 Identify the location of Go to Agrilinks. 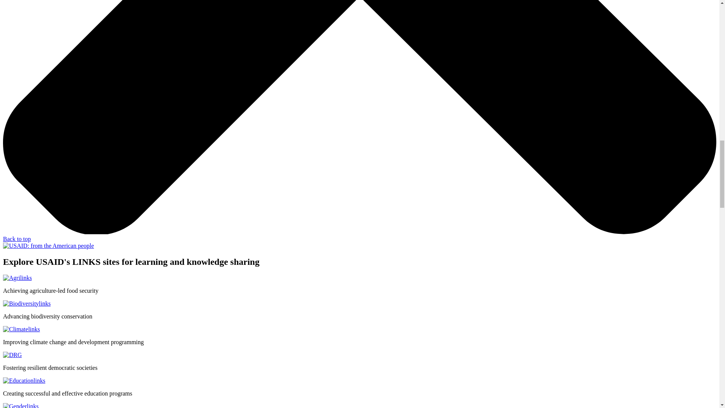
(17, 278).